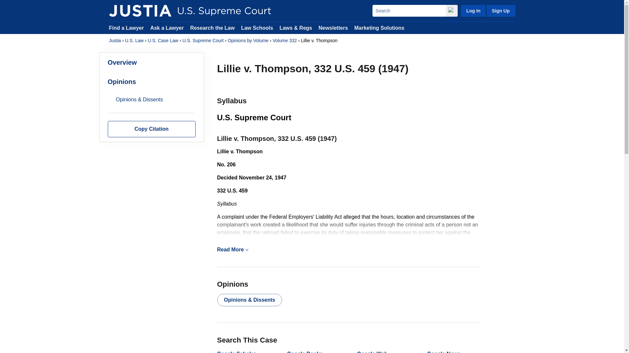 This screenshot has width=629, height=353. Describe the element at coordinates (444, 352) in the screenshot. I see `Law - Google News` at that location.